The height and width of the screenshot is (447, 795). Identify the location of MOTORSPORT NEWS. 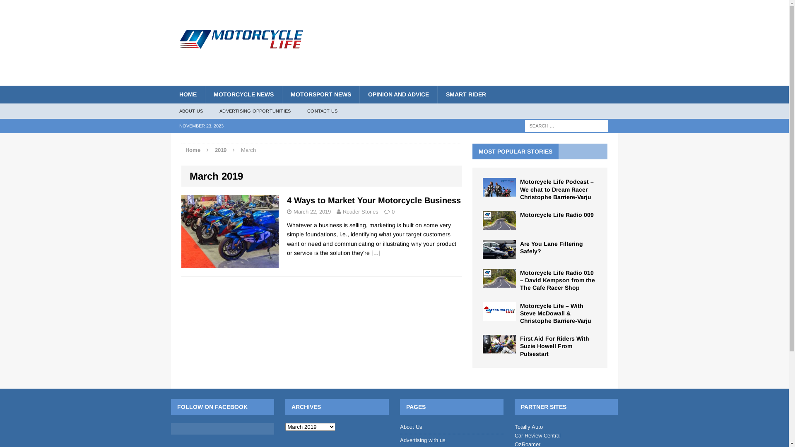
(320, 94).